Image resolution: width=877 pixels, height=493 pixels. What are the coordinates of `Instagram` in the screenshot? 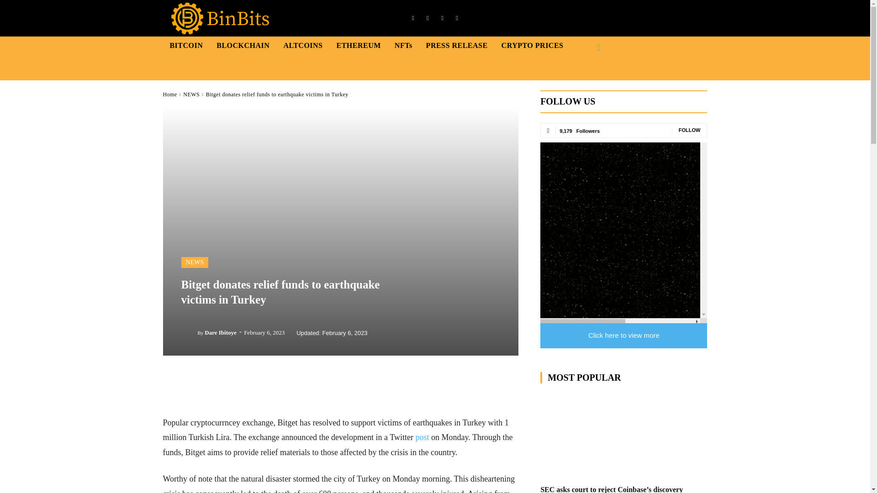 It's located at (428, 18).